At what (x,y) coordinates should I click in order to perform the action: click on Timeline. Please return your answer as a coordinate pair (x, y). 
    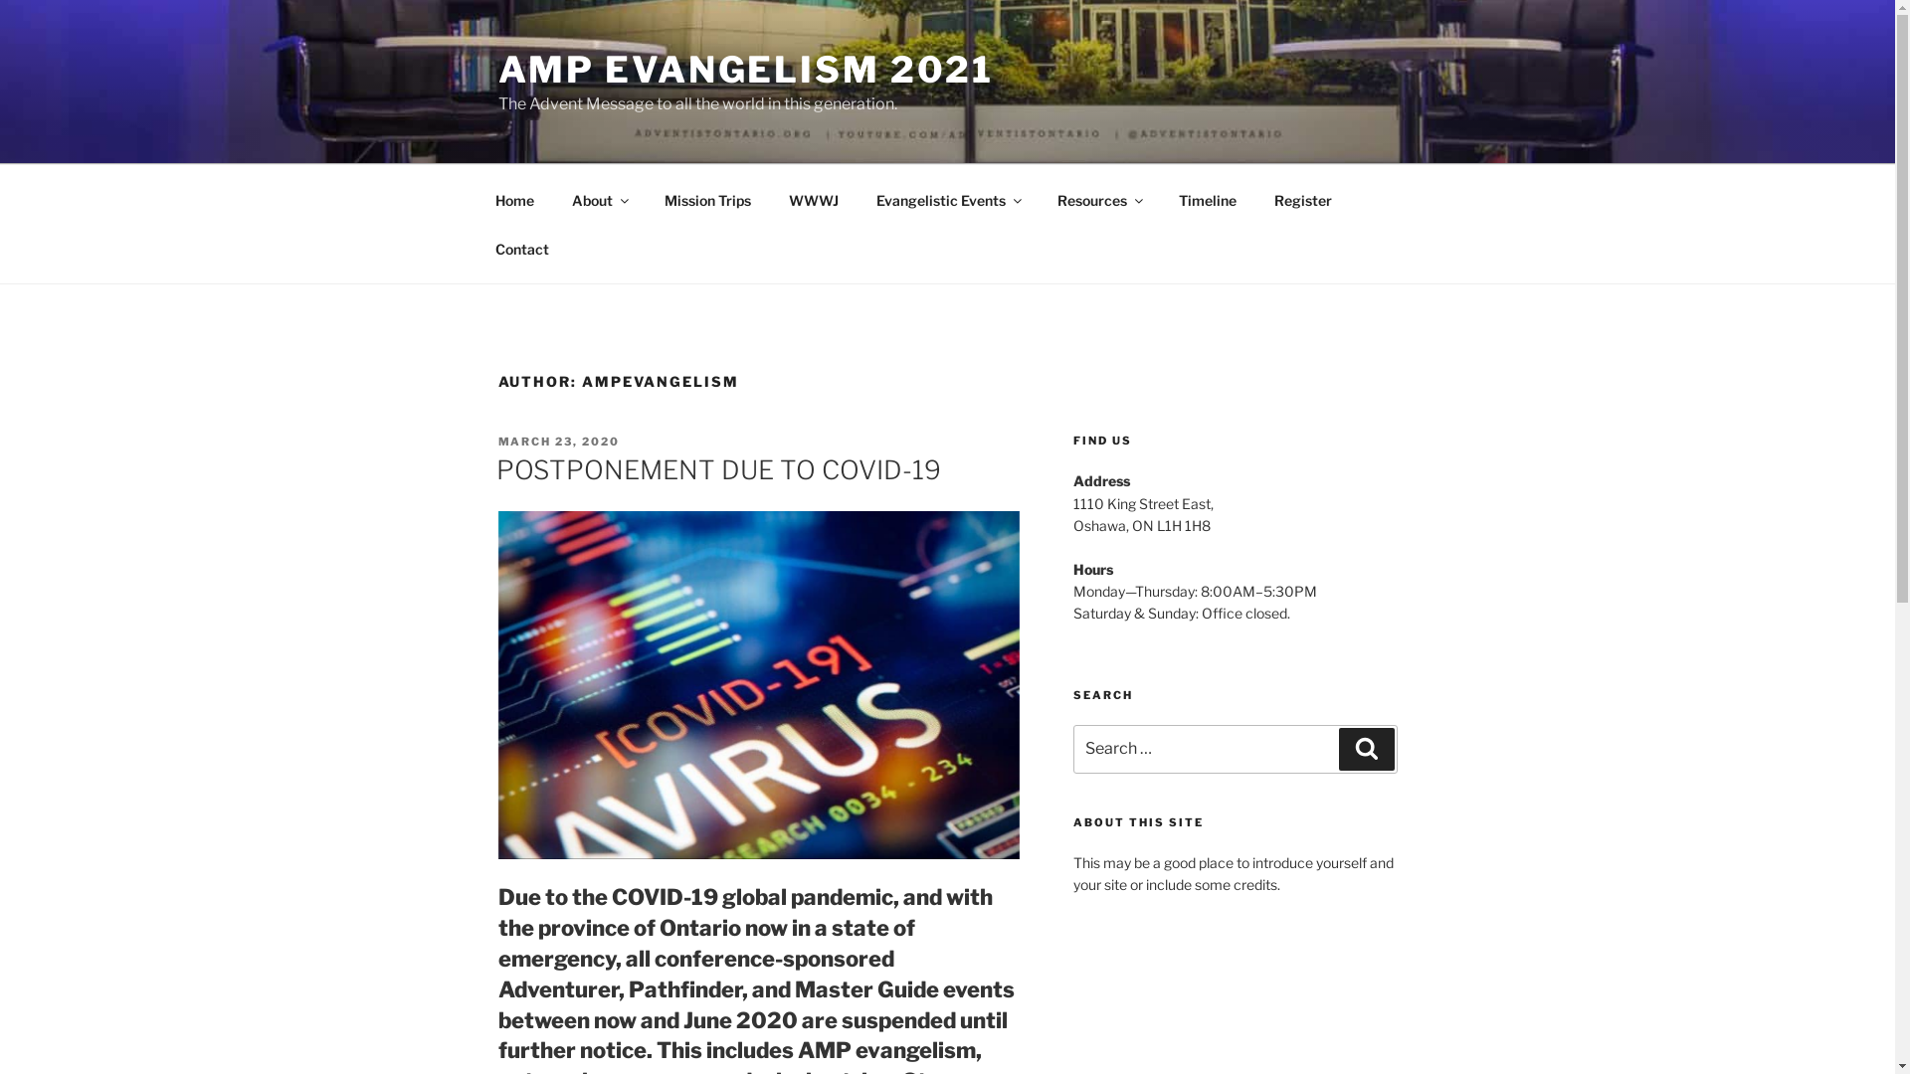
    Looking at the image, I should click on (1208, 199).